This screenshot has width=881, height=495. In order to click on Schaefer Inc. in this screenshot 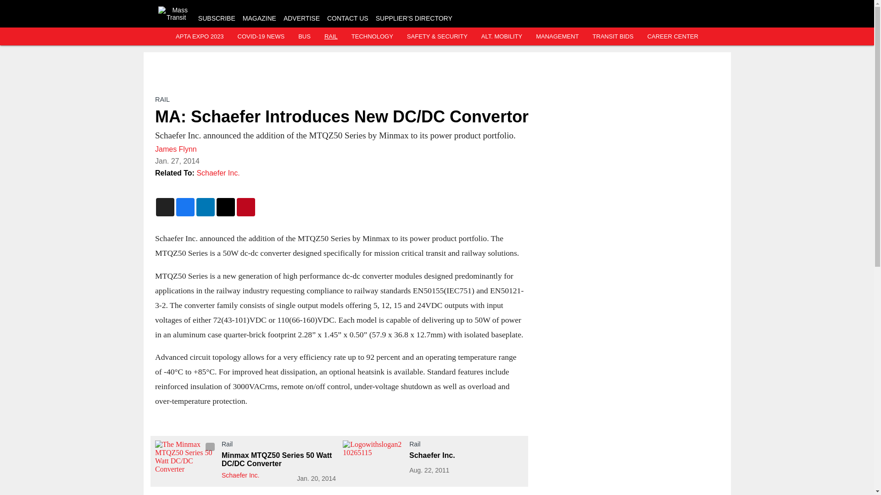, I will do `click(240, 475)`.